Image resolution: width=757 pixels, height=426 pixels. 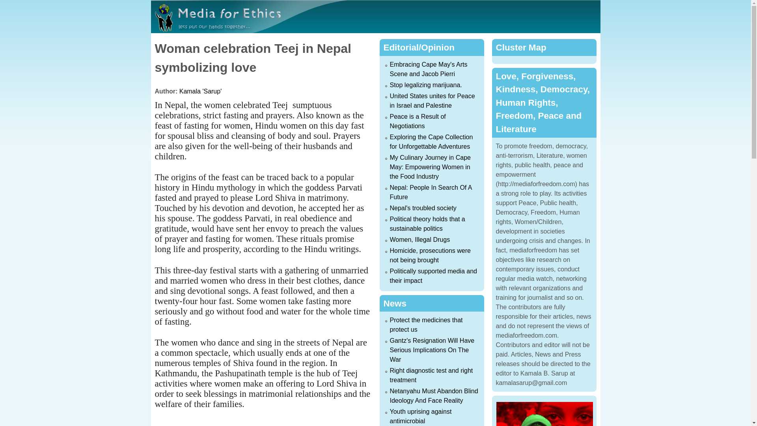 I want to click on Political theory holds that a sustainable politics, so click(x=427, y=223).